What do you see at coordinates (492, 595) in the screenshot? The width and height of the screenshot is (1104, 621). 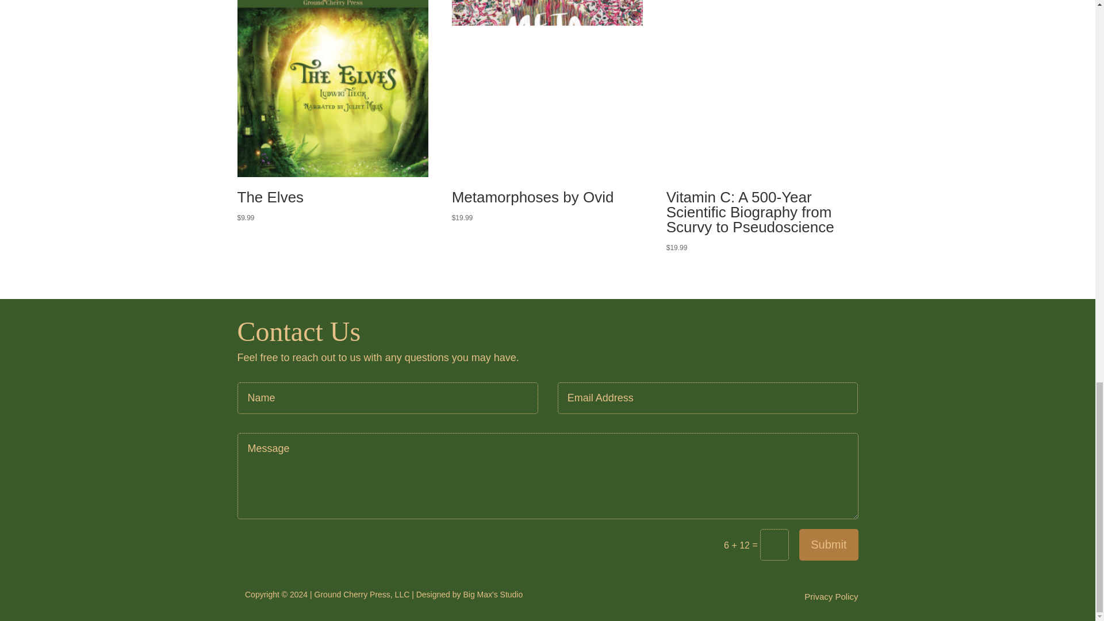 I see `Big Max's Studio` at bounding box center [492, 595].